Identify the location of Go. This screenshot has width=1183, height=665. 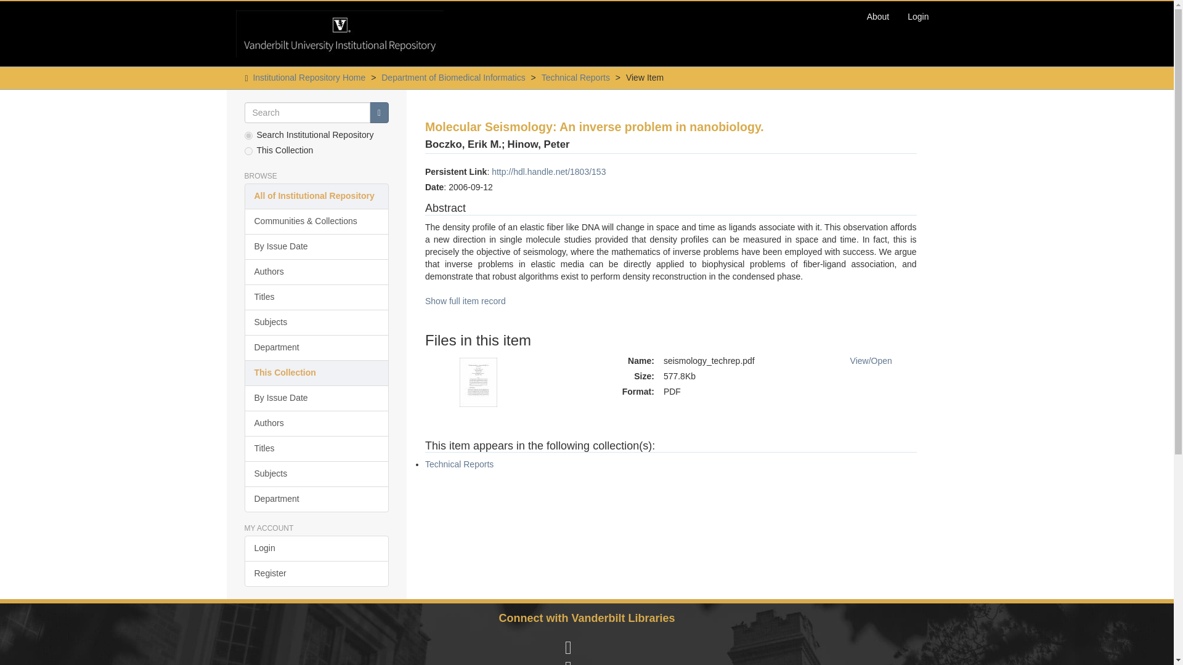
(379, 112).